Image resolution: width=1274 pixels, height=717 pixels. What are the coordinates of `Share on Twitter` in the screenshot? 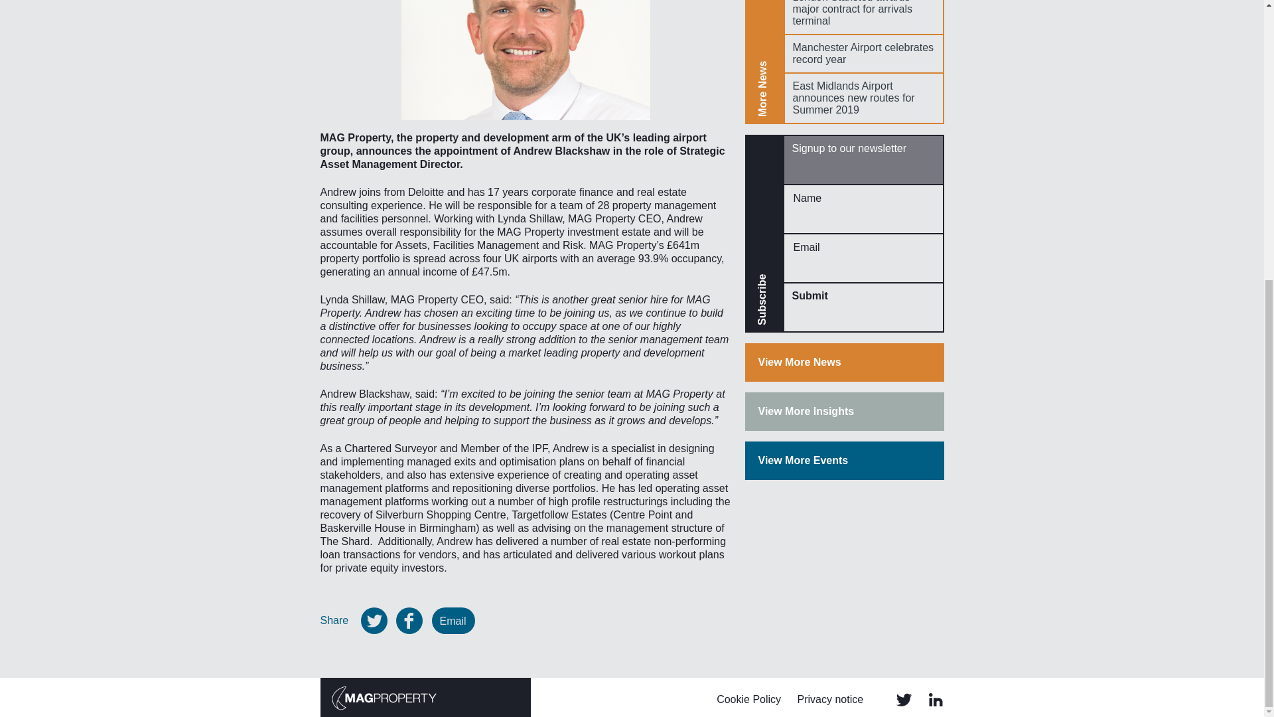 It's located at (374, 620).